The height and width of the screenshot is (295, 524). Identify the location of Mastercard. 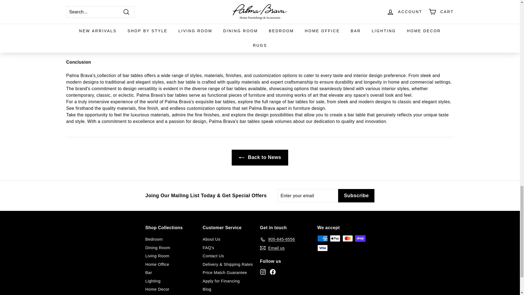
(347, 238).